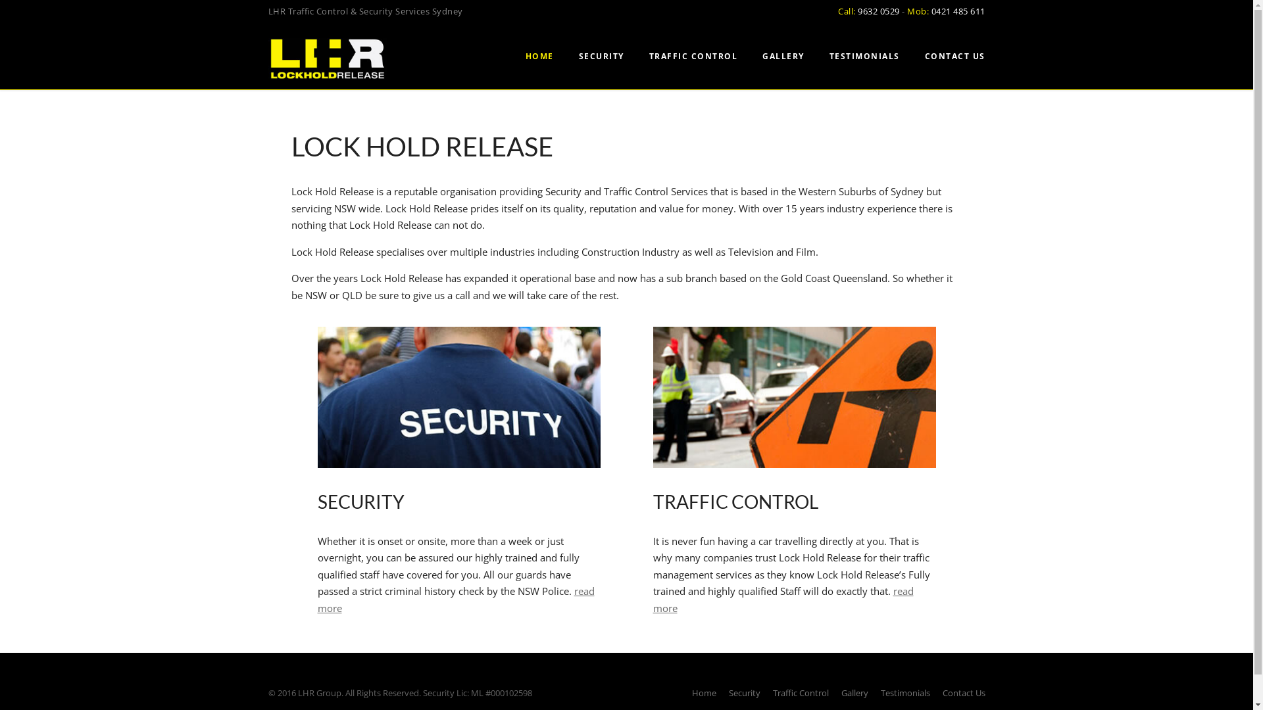 The width and height of the screenshot is (1263, 710). Describe the element at coordinates (783, 600) in the screenshot. I see `read more` at that location.